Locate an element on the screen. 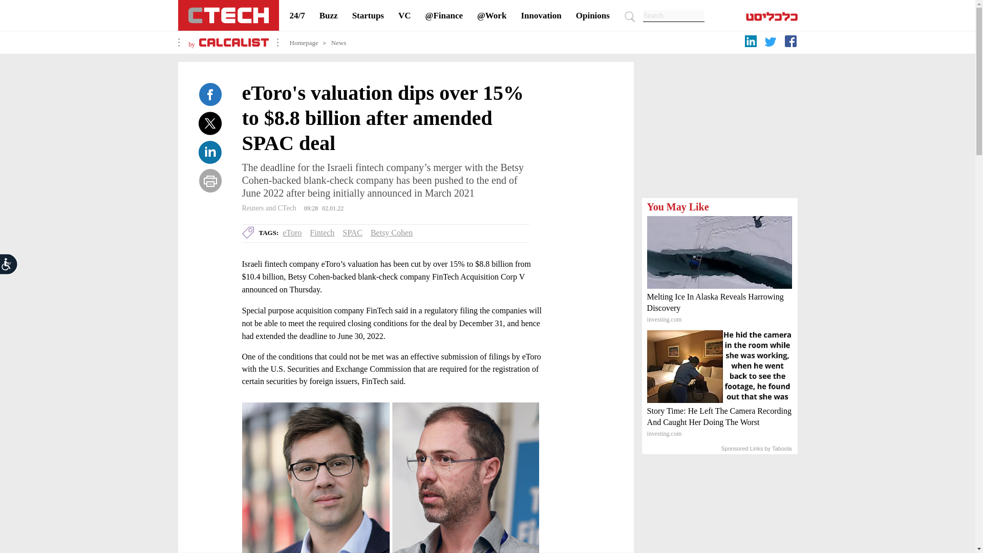 This screenshot has height=553, width=983. Finance is located at coordinates (444, 15).